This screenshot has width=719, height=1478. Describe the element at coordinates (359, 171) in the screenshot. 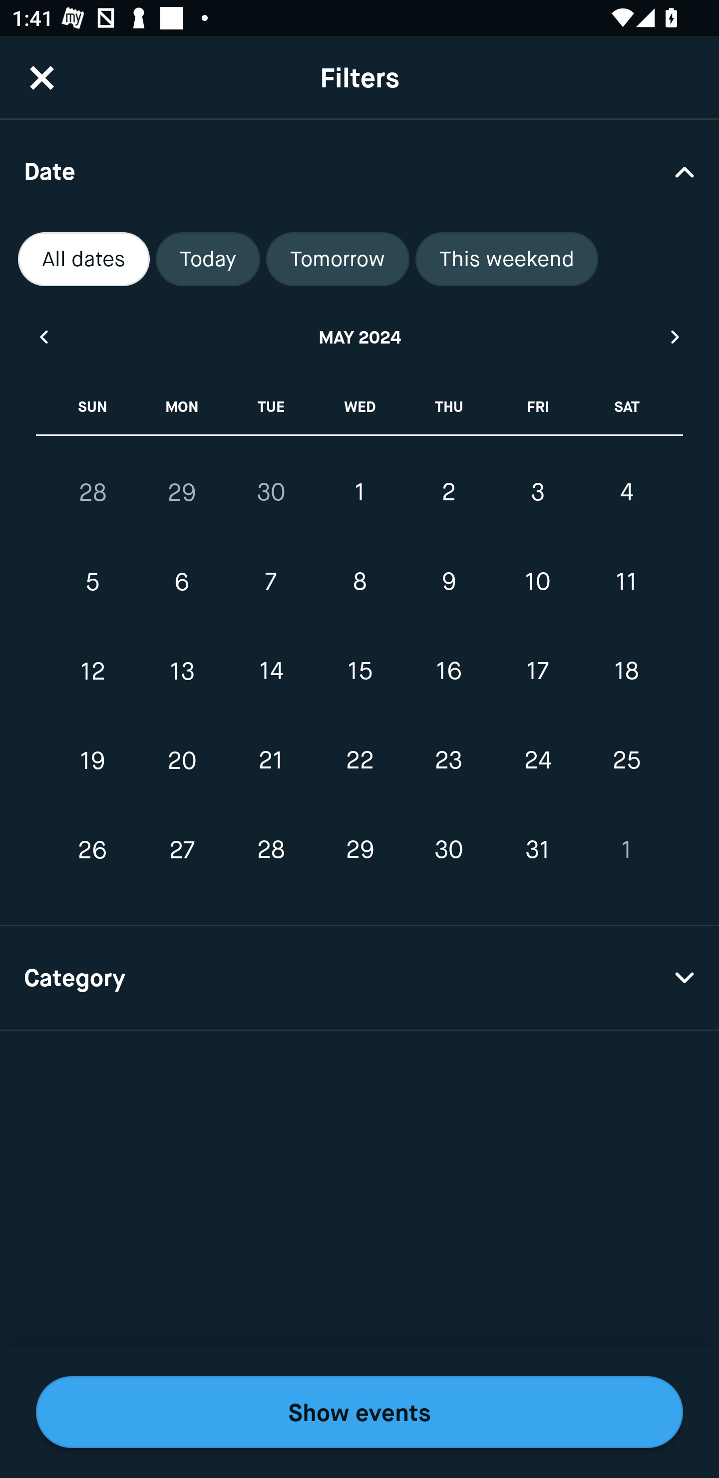

I see `Date Drop Down Arrow` at that location.